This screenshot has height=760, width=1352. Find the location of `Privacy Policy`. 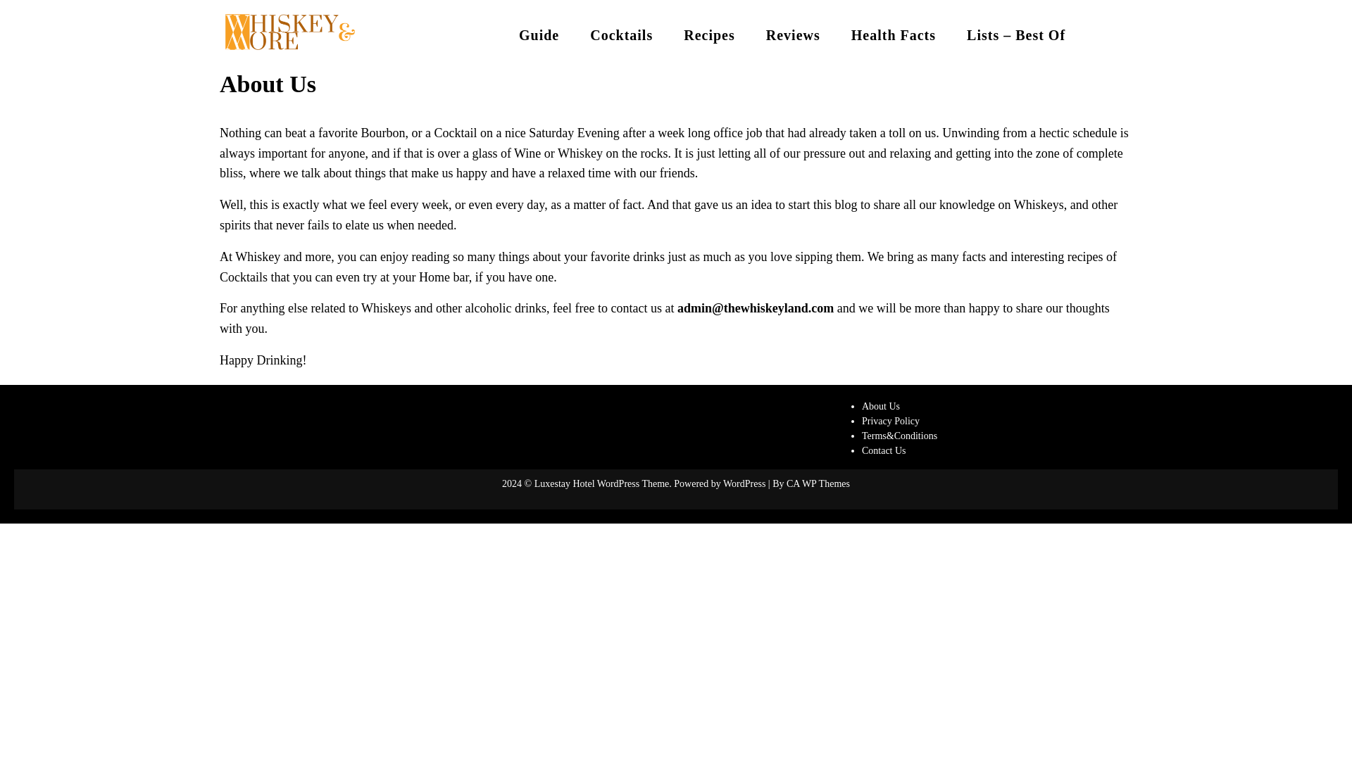

Privacy Policy is located at coordinates (890, 421).